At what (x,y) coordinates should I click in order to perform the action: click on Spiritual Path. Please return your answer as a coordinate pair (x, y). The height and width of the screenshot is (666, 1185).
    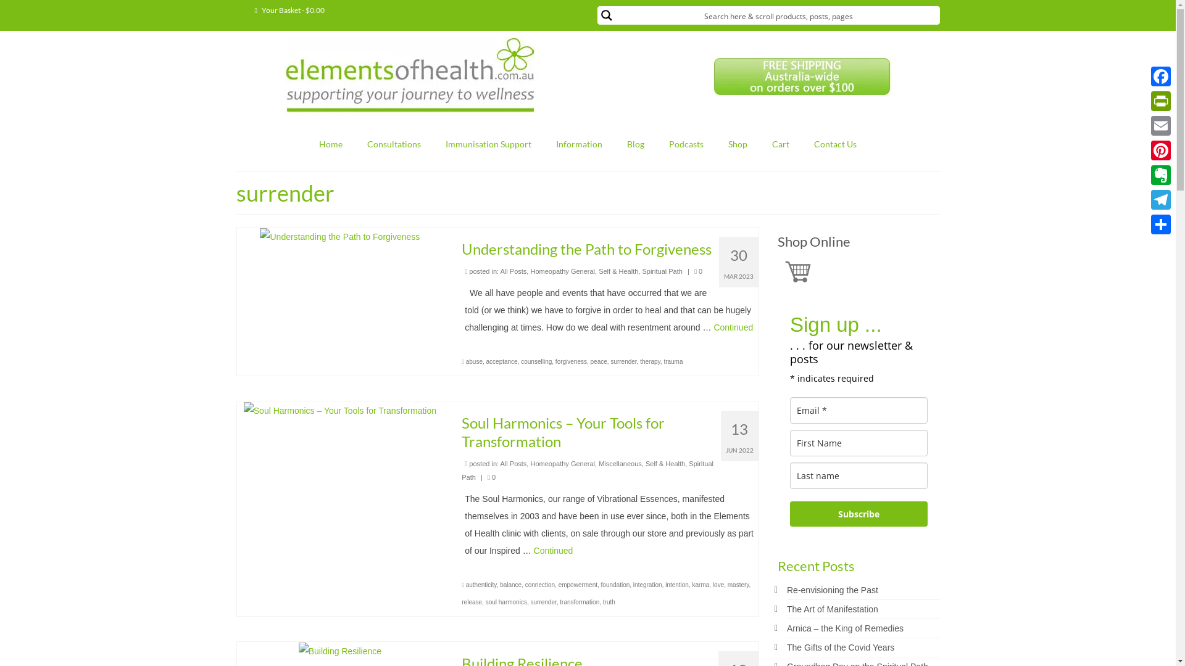
    Looking at the image, I should click on (588, 471).